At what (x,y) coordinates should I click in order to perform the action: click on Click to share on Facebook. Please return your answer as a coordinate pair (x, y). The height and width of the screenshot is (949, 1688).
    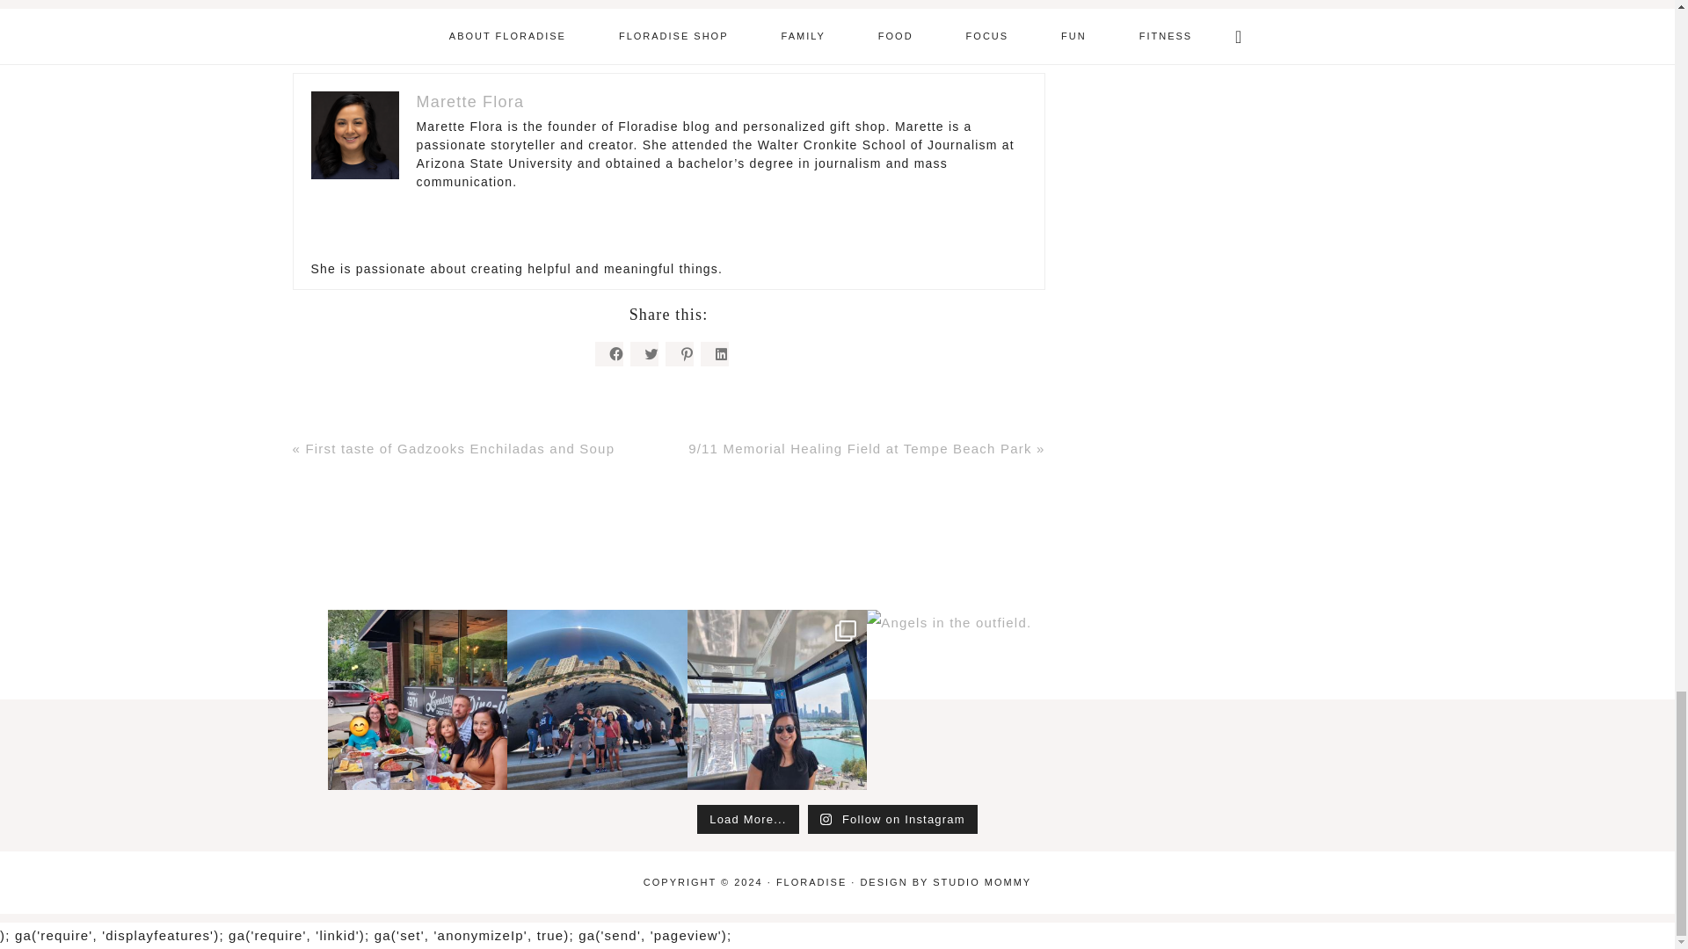
    Looking at the image, I should click on (608, 353).